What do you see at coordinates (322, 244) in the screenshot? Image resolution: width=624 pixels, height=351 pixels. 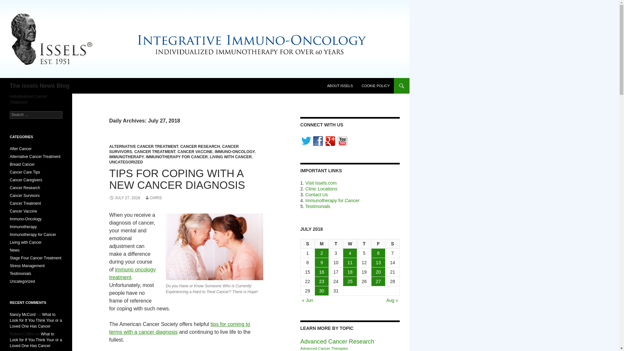 I see `Monday` at bounding box center [322, 244].